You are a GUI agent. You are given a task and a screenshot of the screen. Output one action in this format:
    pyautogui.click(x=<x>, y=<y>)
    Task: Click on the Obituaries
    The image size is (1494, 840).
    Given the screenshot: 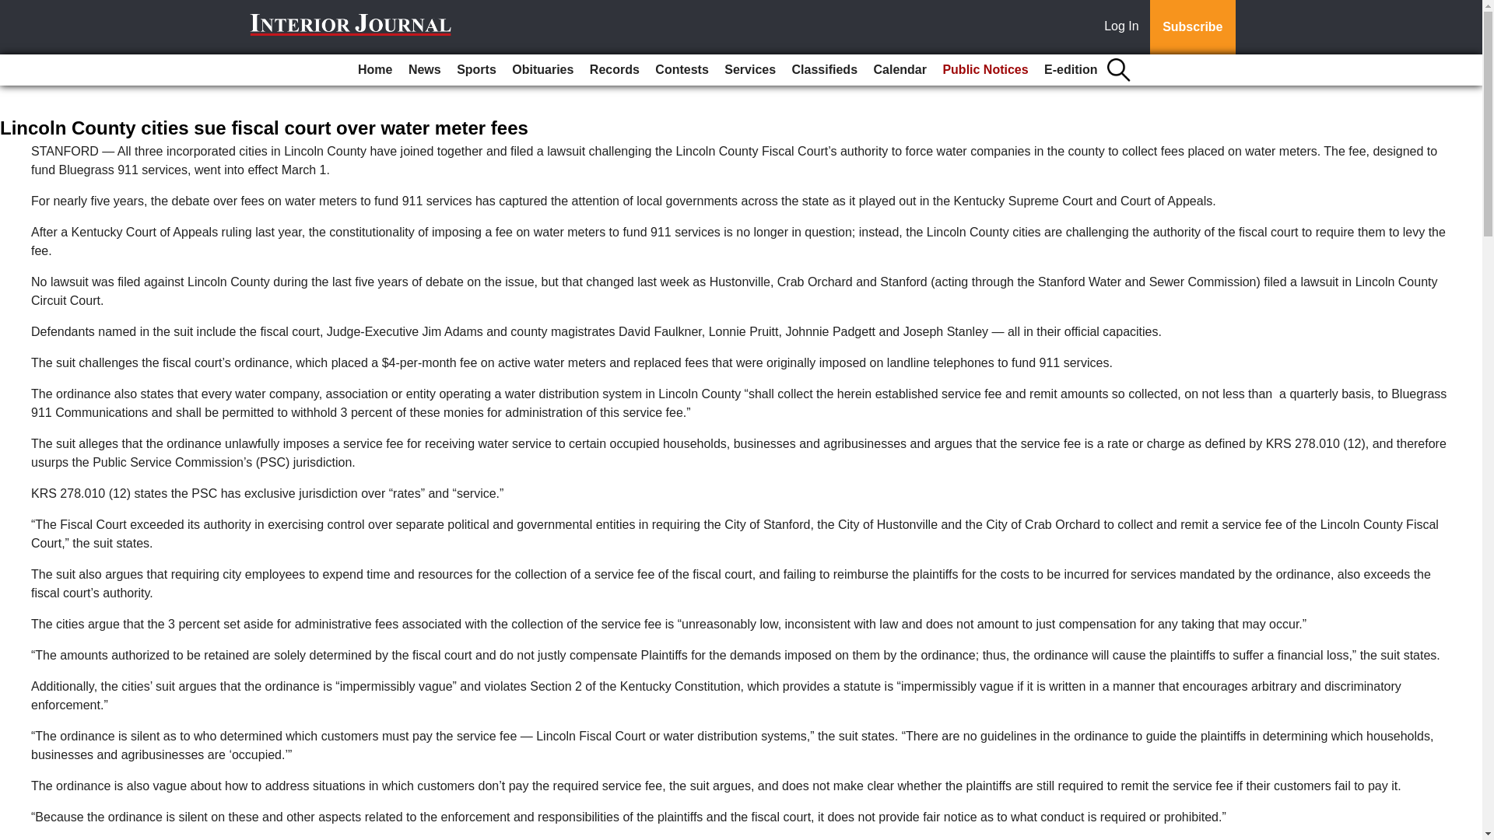 What is the action you would take?
    pyautogui.click(x=542, y=70)
    